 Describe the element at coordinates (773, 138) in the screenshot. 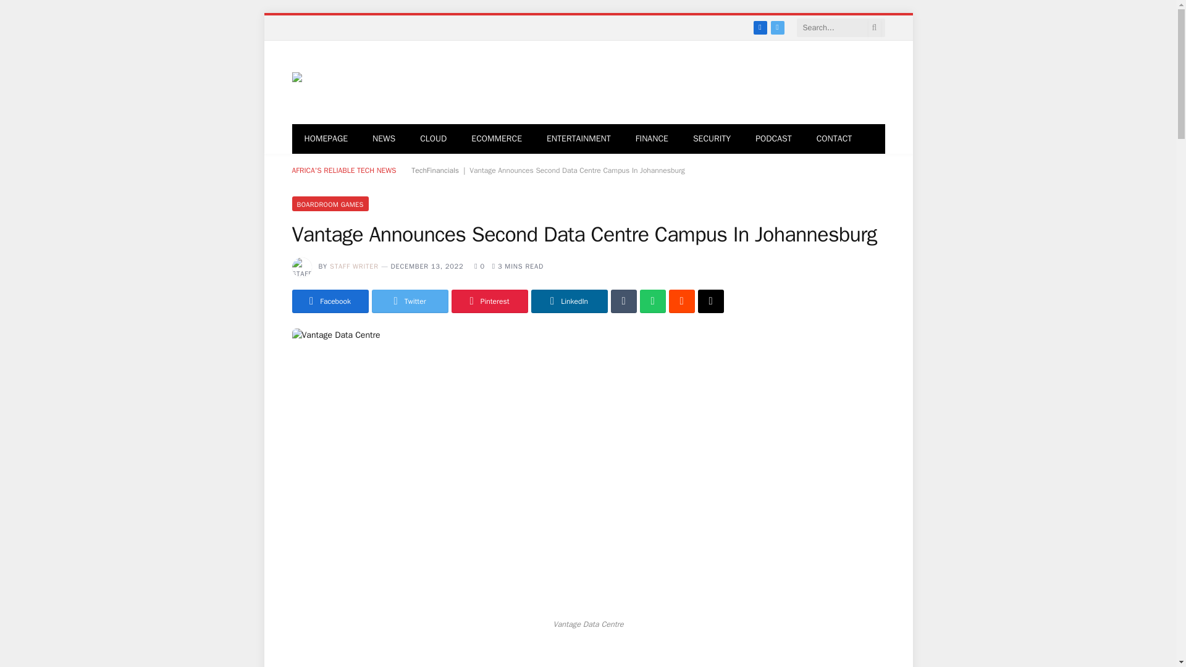

I see `PODCAST` at that location.